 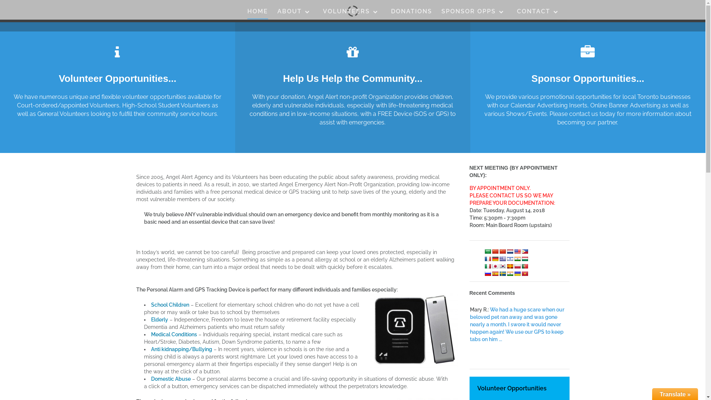 I want to click on Portuguese, so click(x=525, y=266).